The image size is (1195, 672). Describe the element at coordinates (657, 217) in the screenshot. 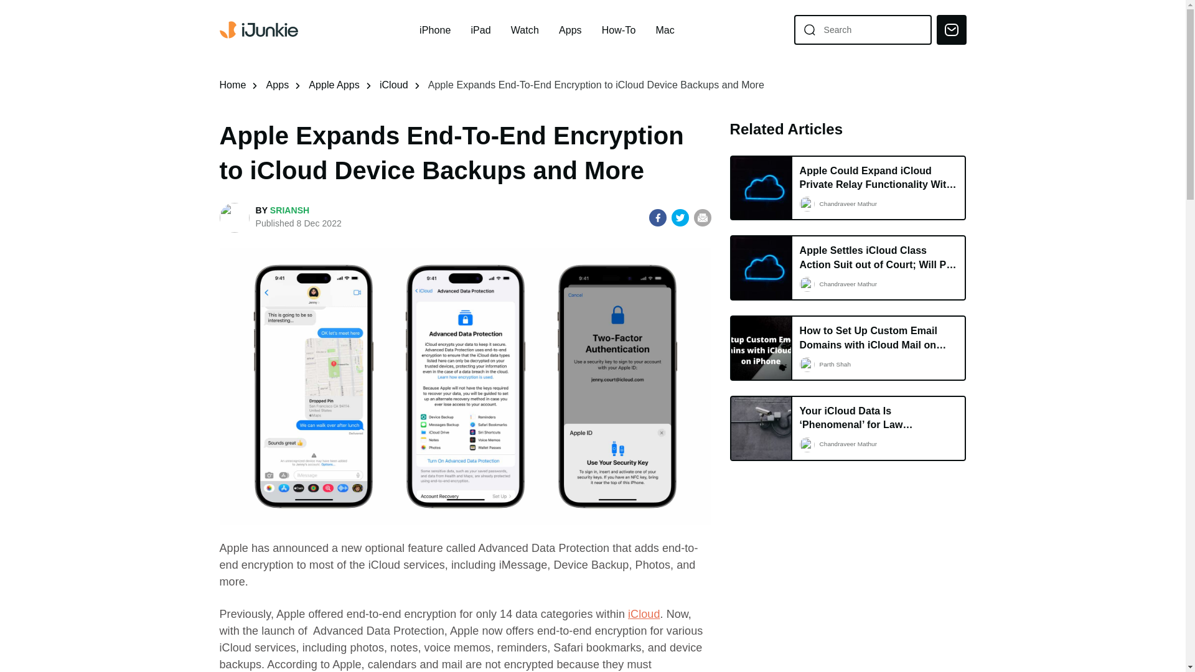

I see `Share to Facebook` at that location.